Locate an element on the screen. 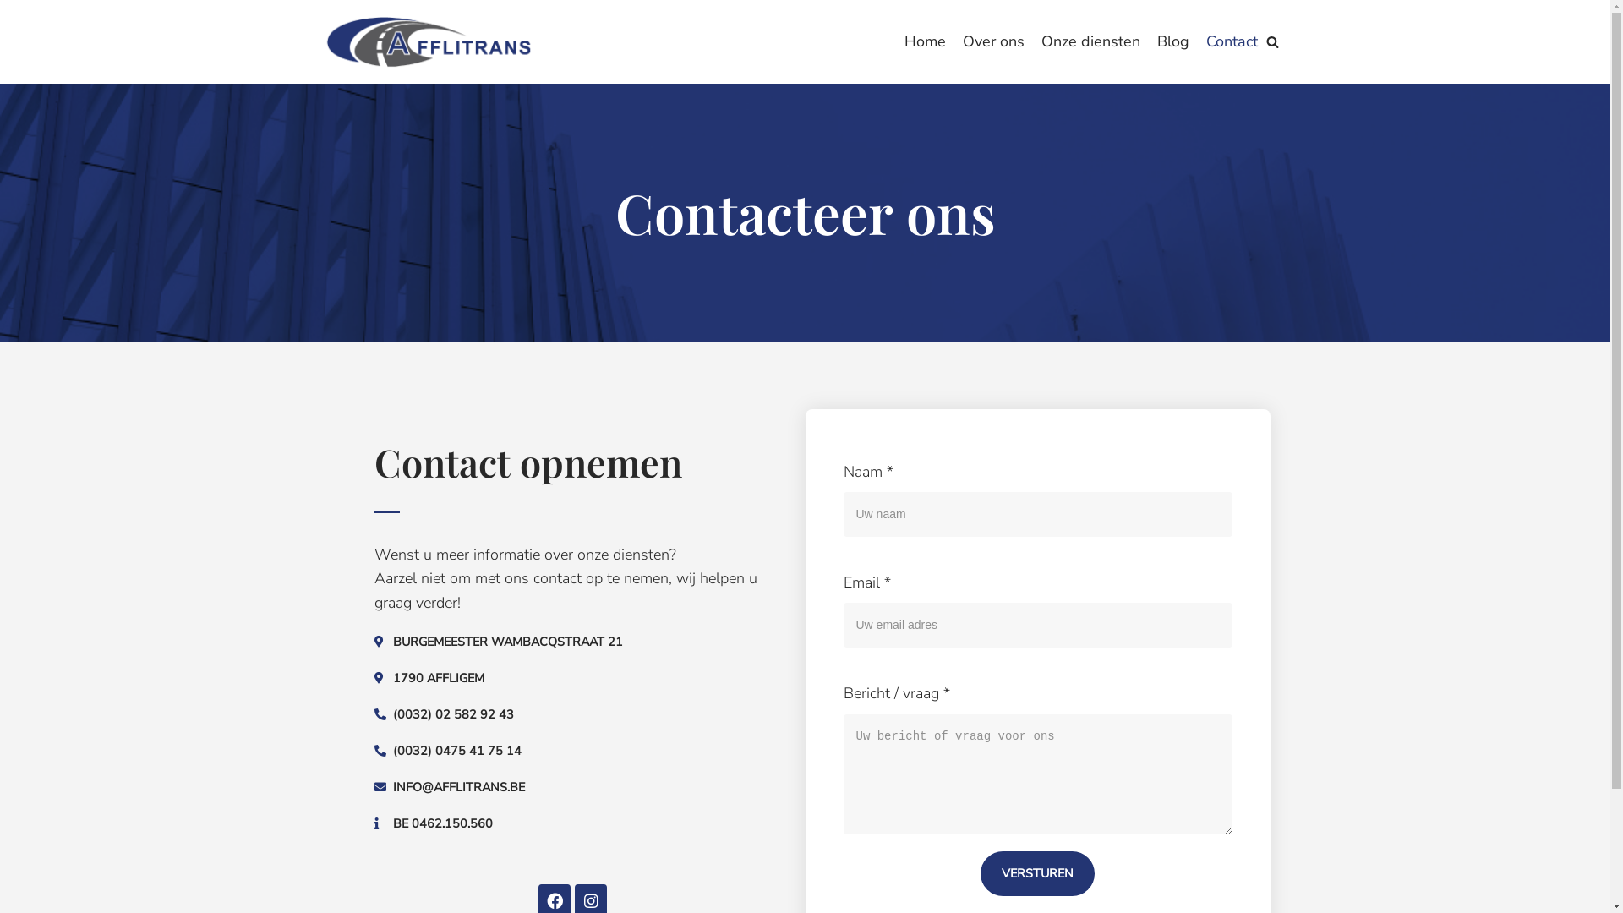  Contact is located at coordinates (1231, 42).